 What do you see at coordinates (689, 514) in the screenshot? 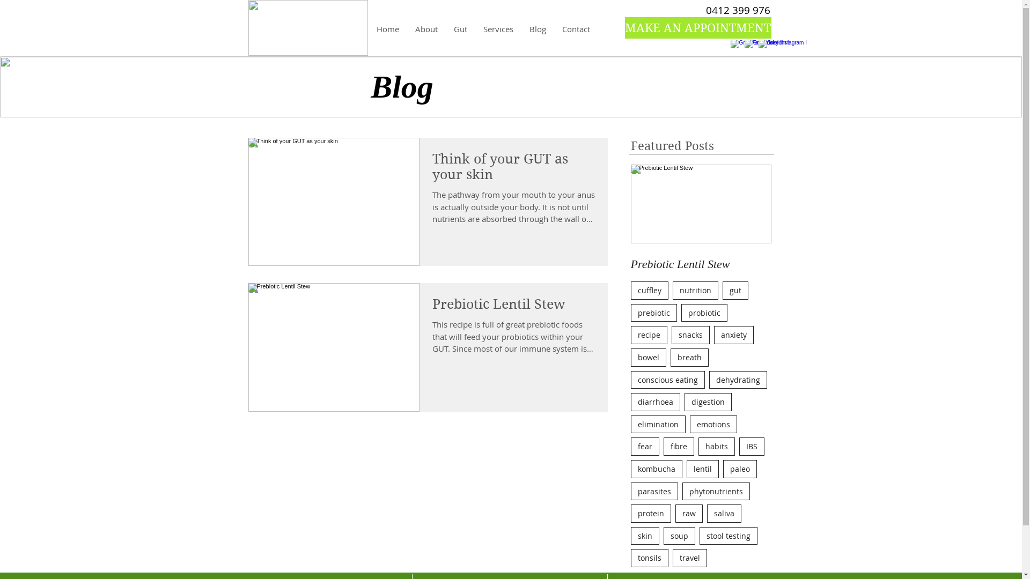
I see `raw` at bounding box center [689, 514].